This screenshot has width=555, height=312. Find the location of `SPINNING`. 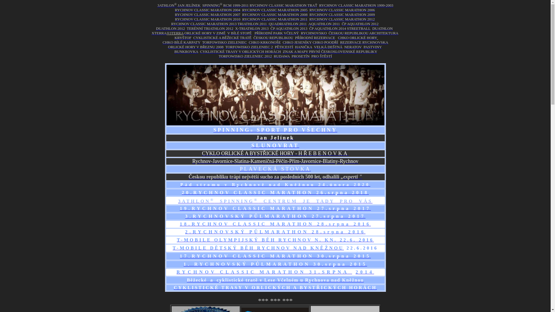

SPINNING is located at coordinates (232, 130).